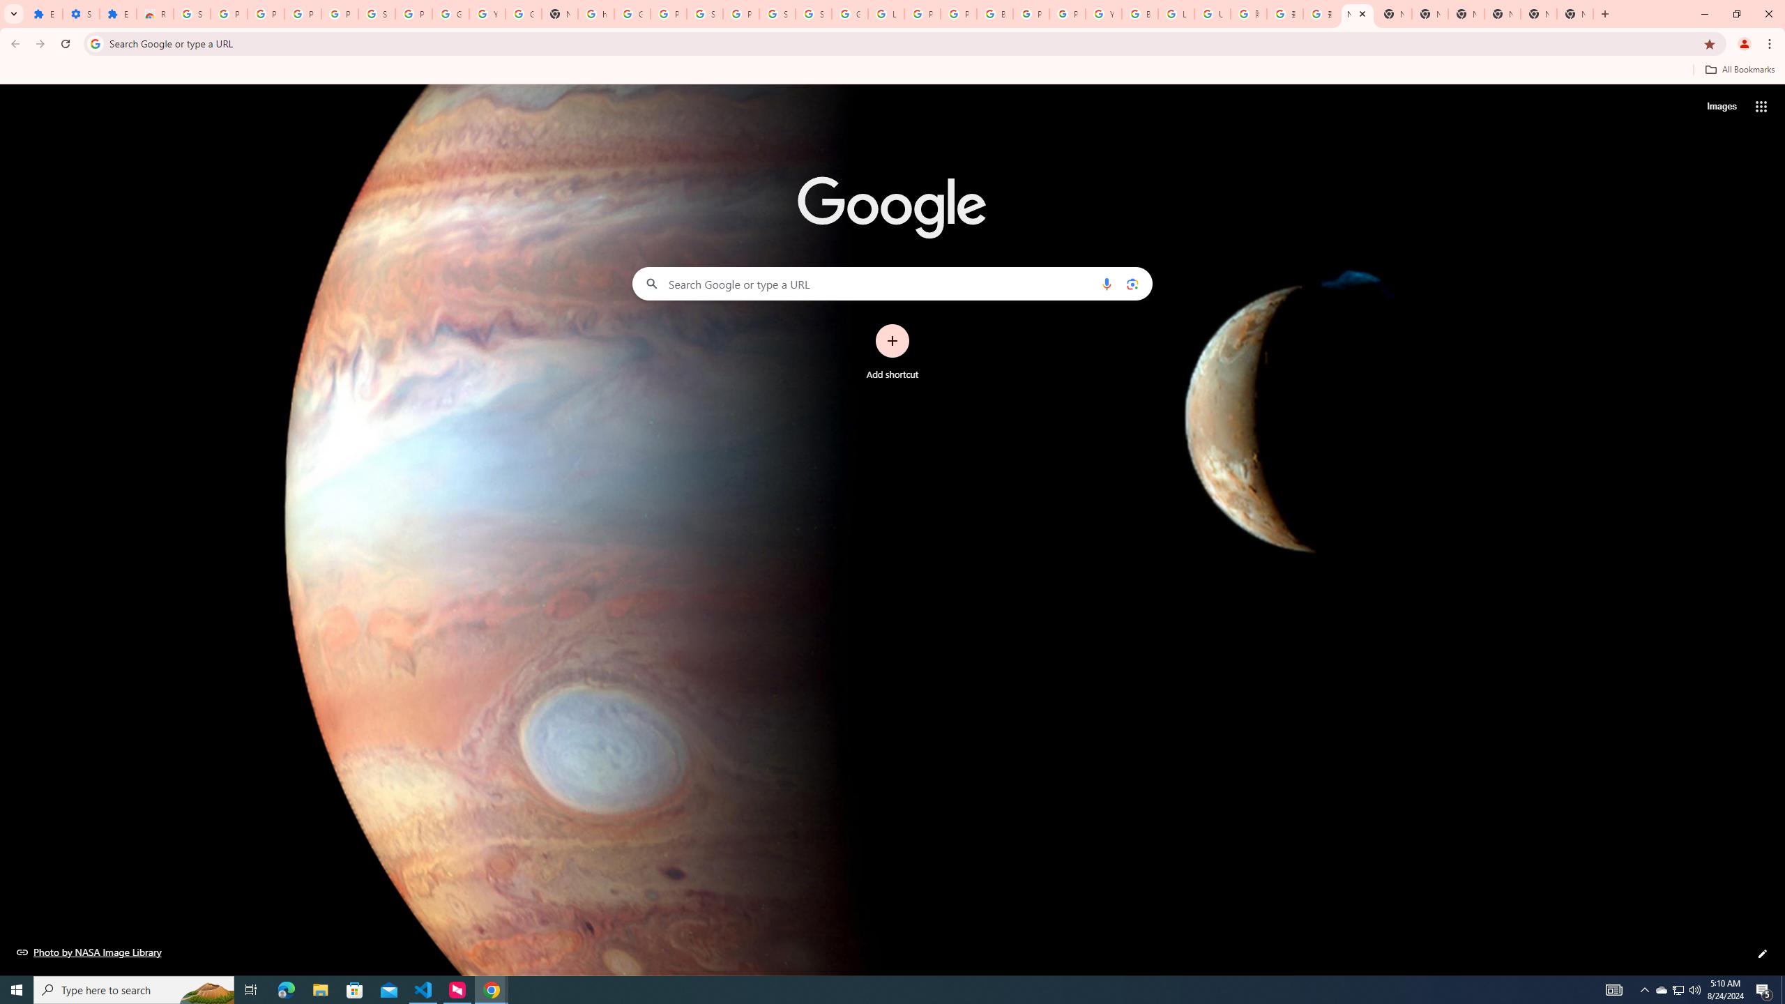 The width and height of the screenshot is (1785, 1004). Describe the element at coordinates (117, 14) in the screenshot. I see `Extensions` at that location.